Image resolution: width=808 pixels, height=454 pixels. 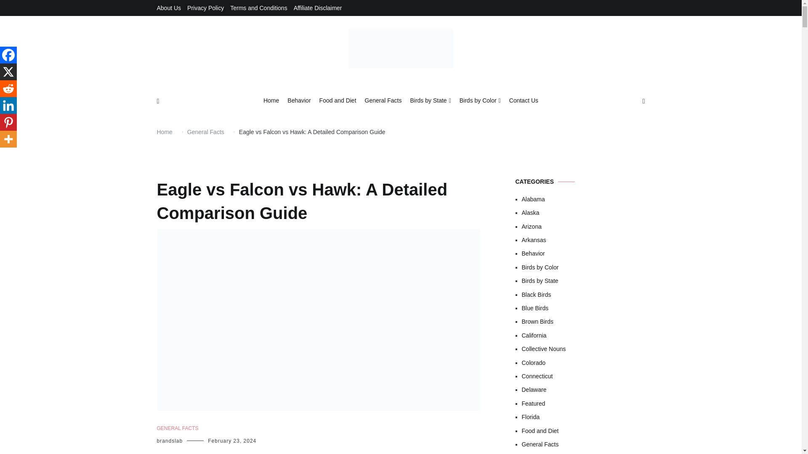 I want to click on Behavior, so click(x=299, y=101).